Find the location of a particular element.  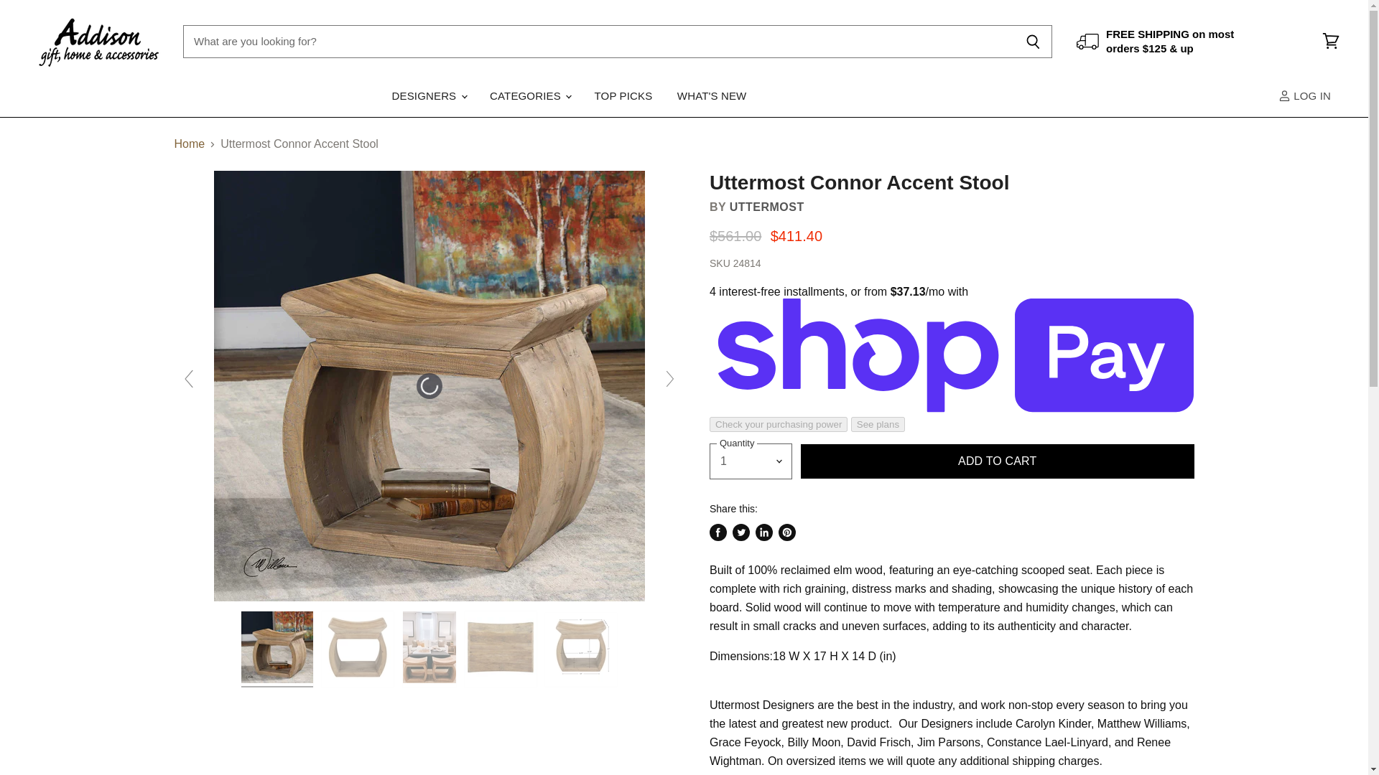

Uttermost Furniture Uttermost Connor Accent Stool is located at coordinates (580, 649).